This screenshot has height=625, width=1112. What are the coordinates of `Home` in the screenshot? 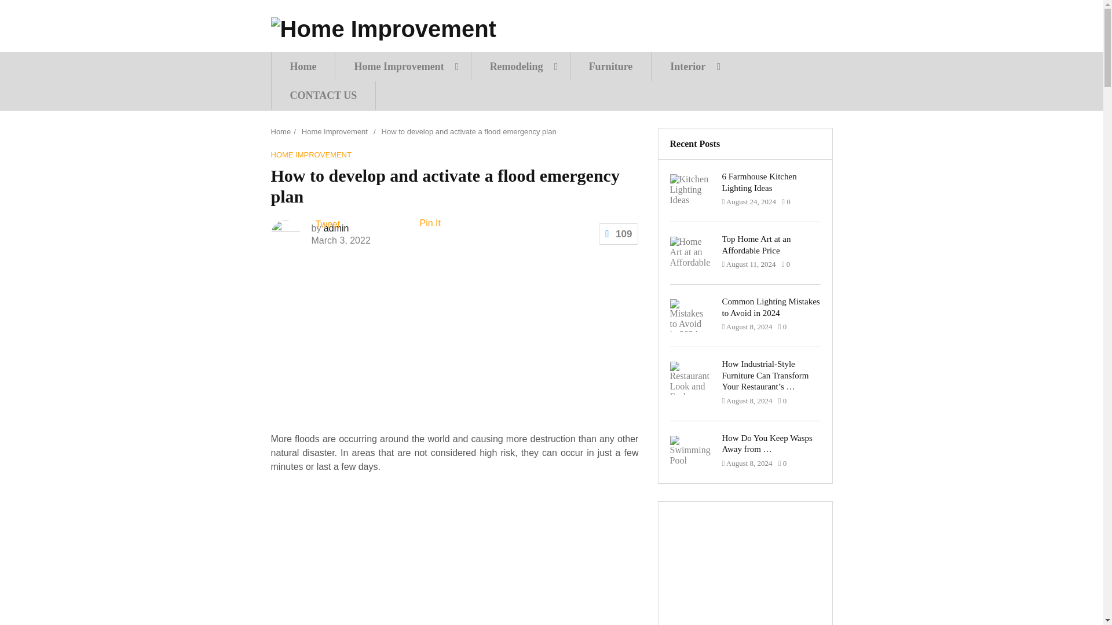 It's located at (303, 66).